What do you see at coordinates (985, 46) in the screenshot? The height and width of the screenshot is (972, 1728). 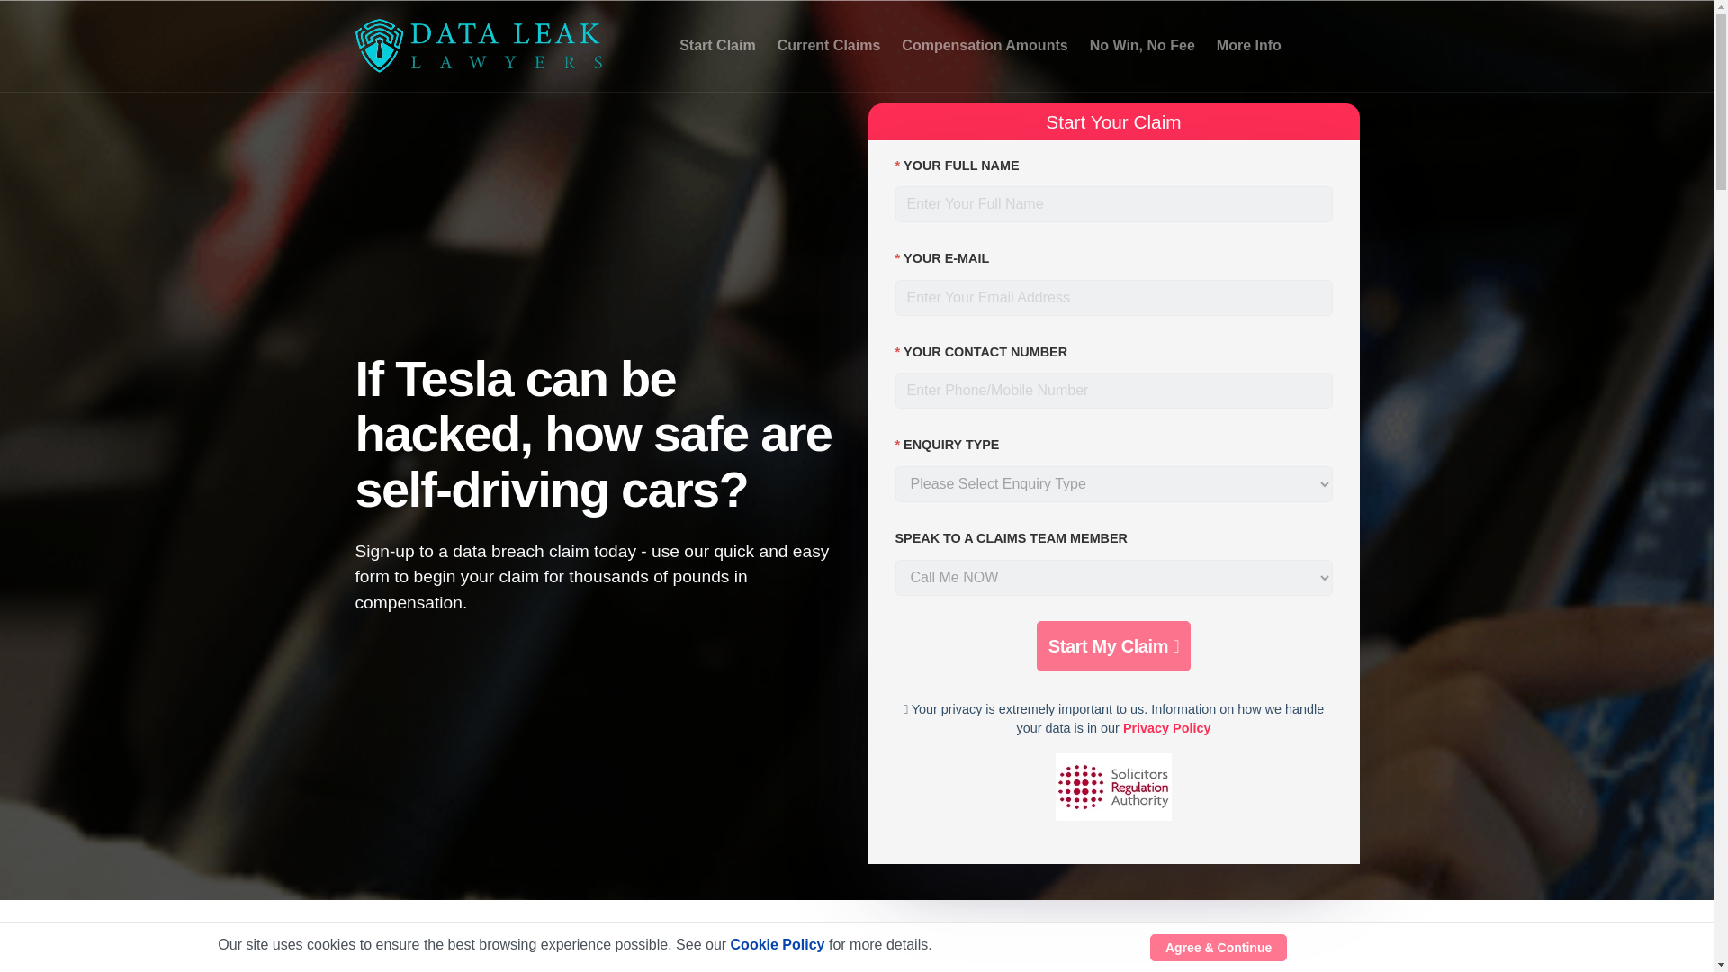 I see `Compensation Amounts` at bounding box center [985, 46].